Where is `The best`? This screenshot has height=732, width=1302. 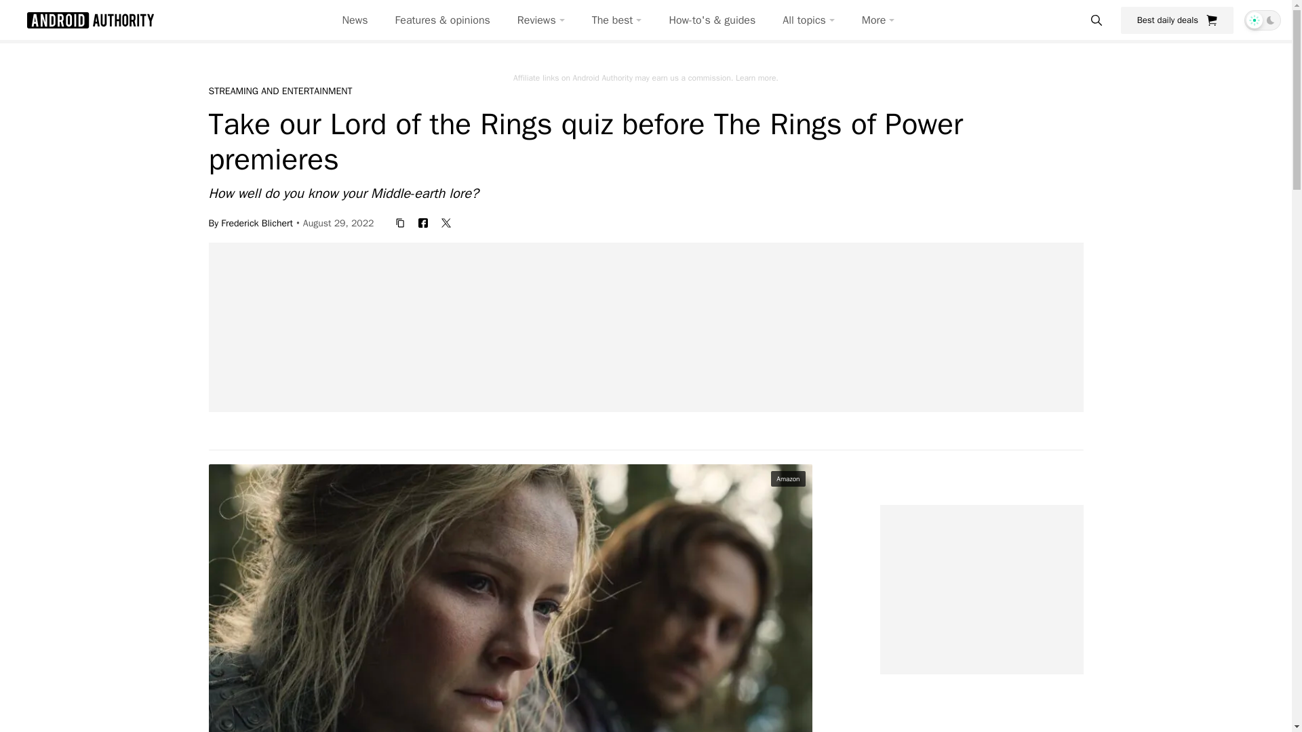 The best is located at coordinates (617, 20).